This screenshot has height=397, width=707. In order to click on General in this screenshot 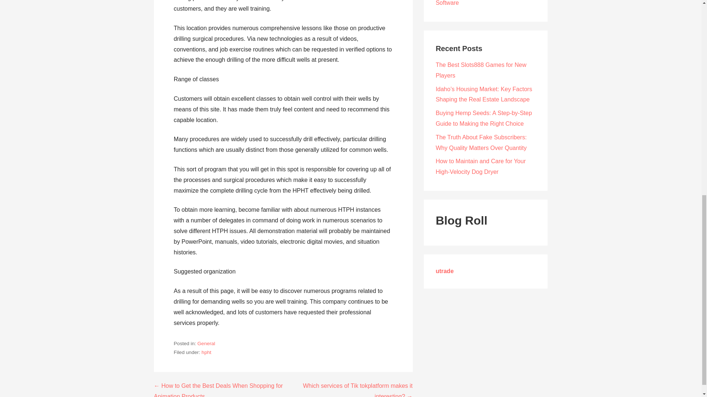, I will do `click(206, 343)`.